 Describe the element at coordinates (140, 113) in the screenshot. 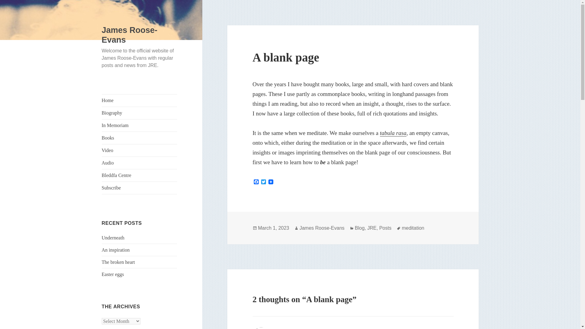

I see `Biography` at that location.